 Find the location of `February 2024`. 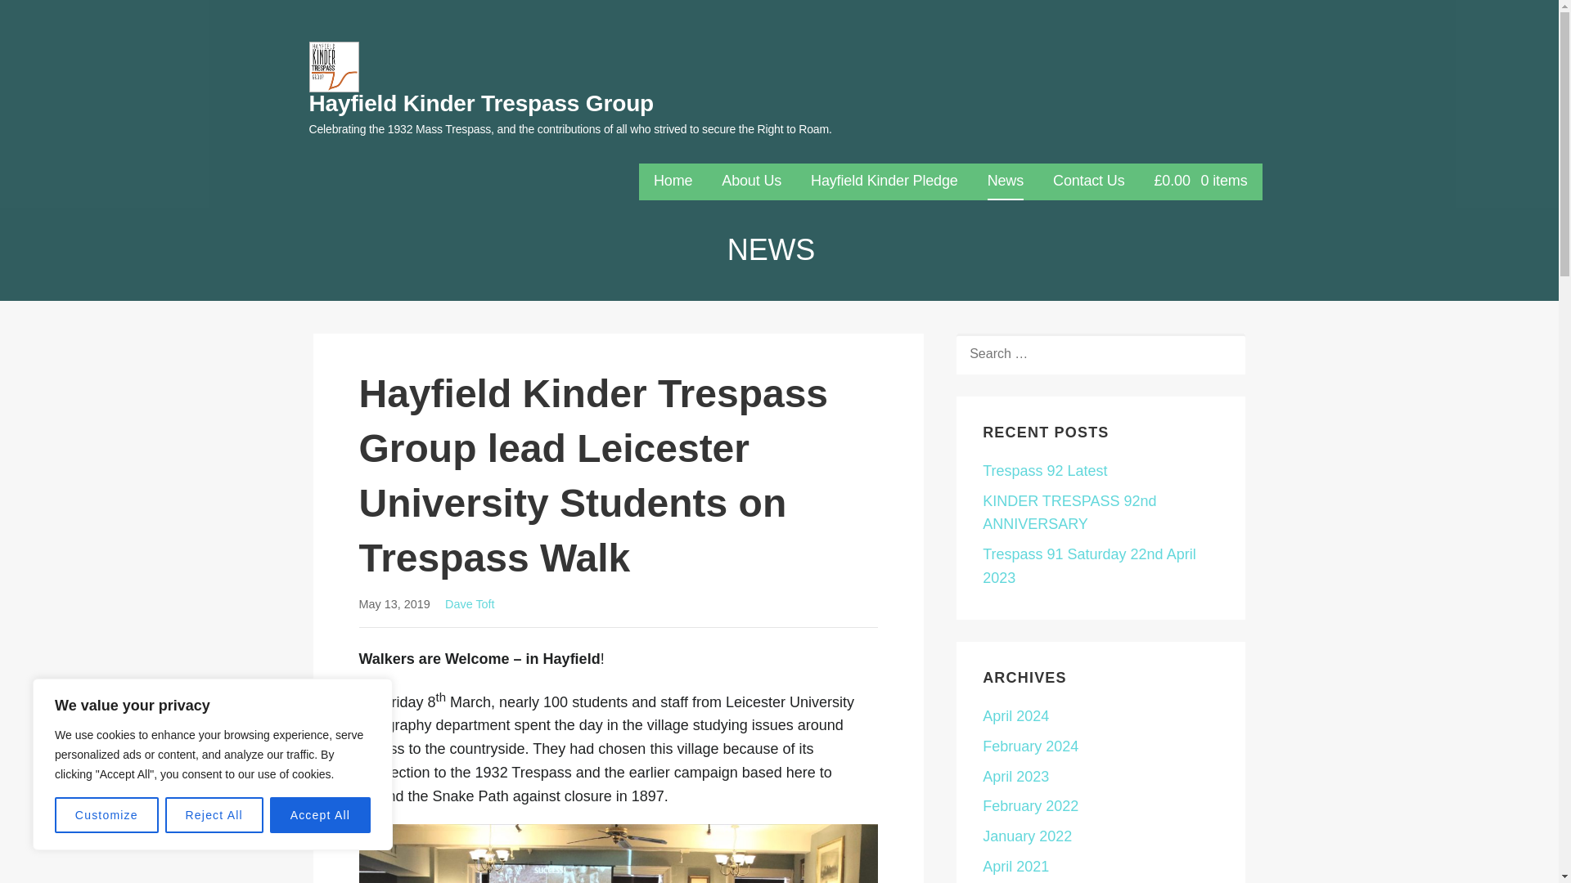

February 2024 is located at coordinates (1030, 746).